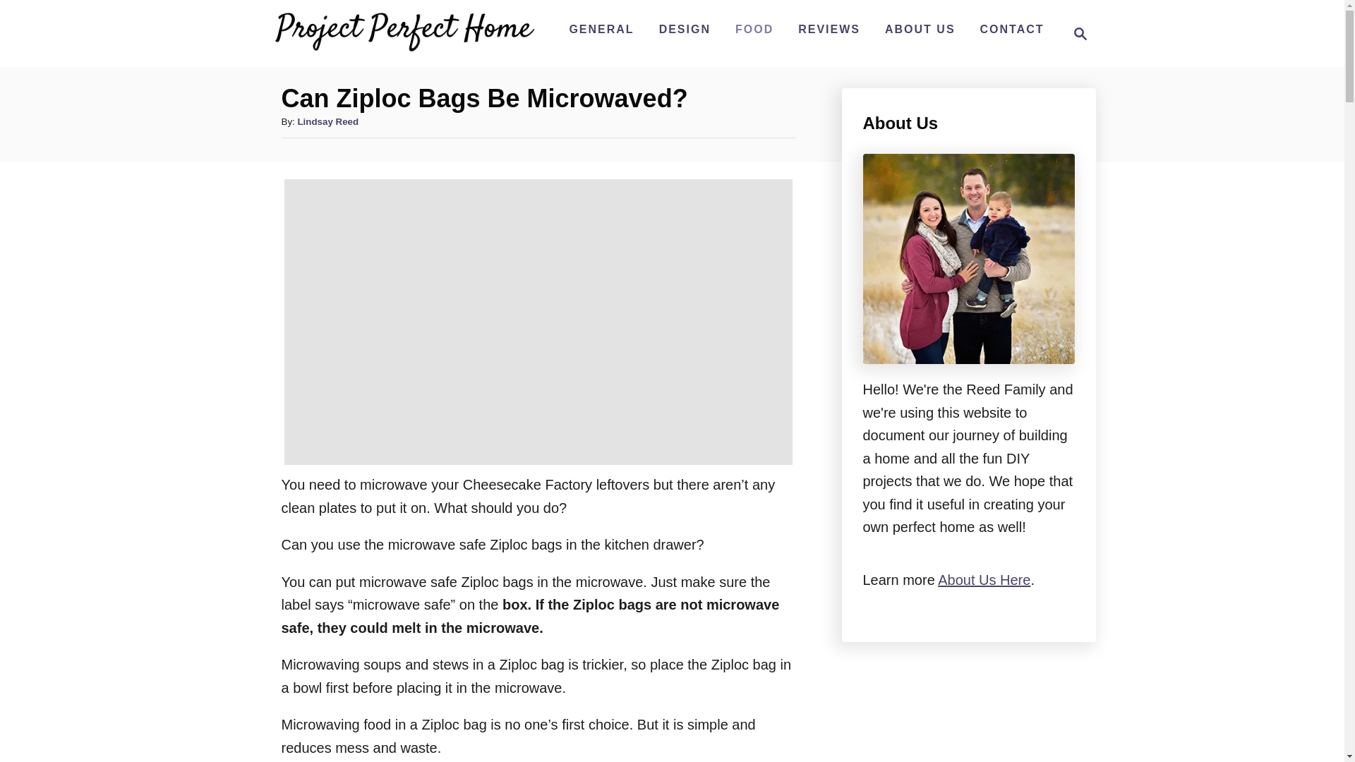  What do you see at coordinates (1080, 34) in the screenshot?
I see `Magnifying Glass` at bounding box center [1080, 34].